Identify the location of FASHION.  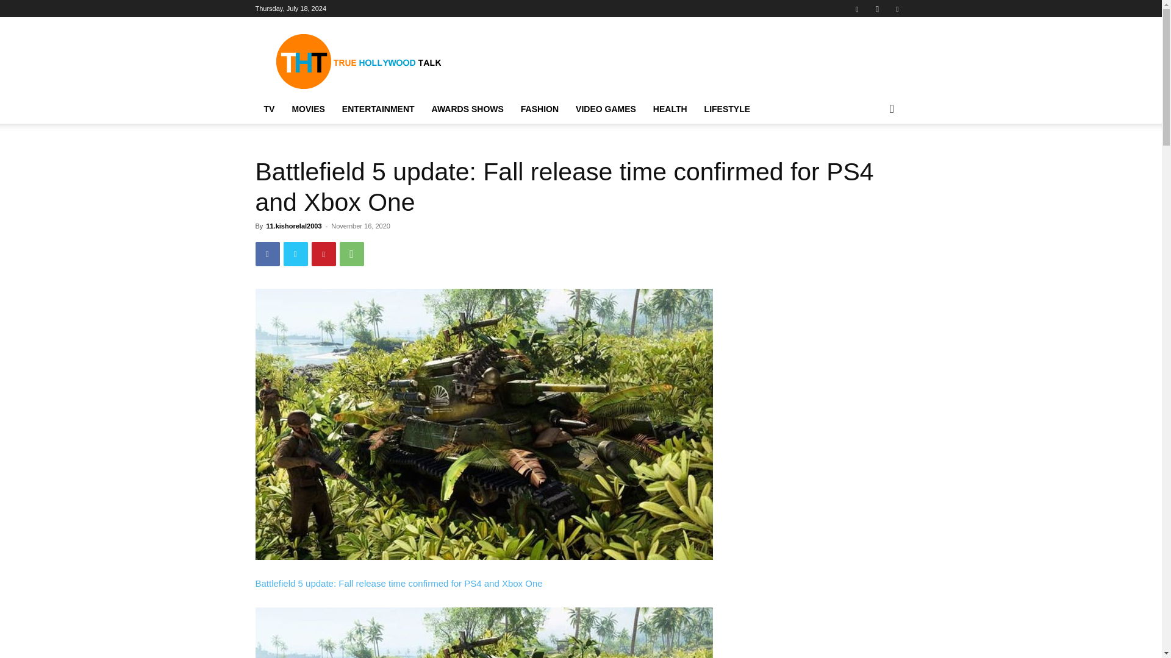
(539, 109).